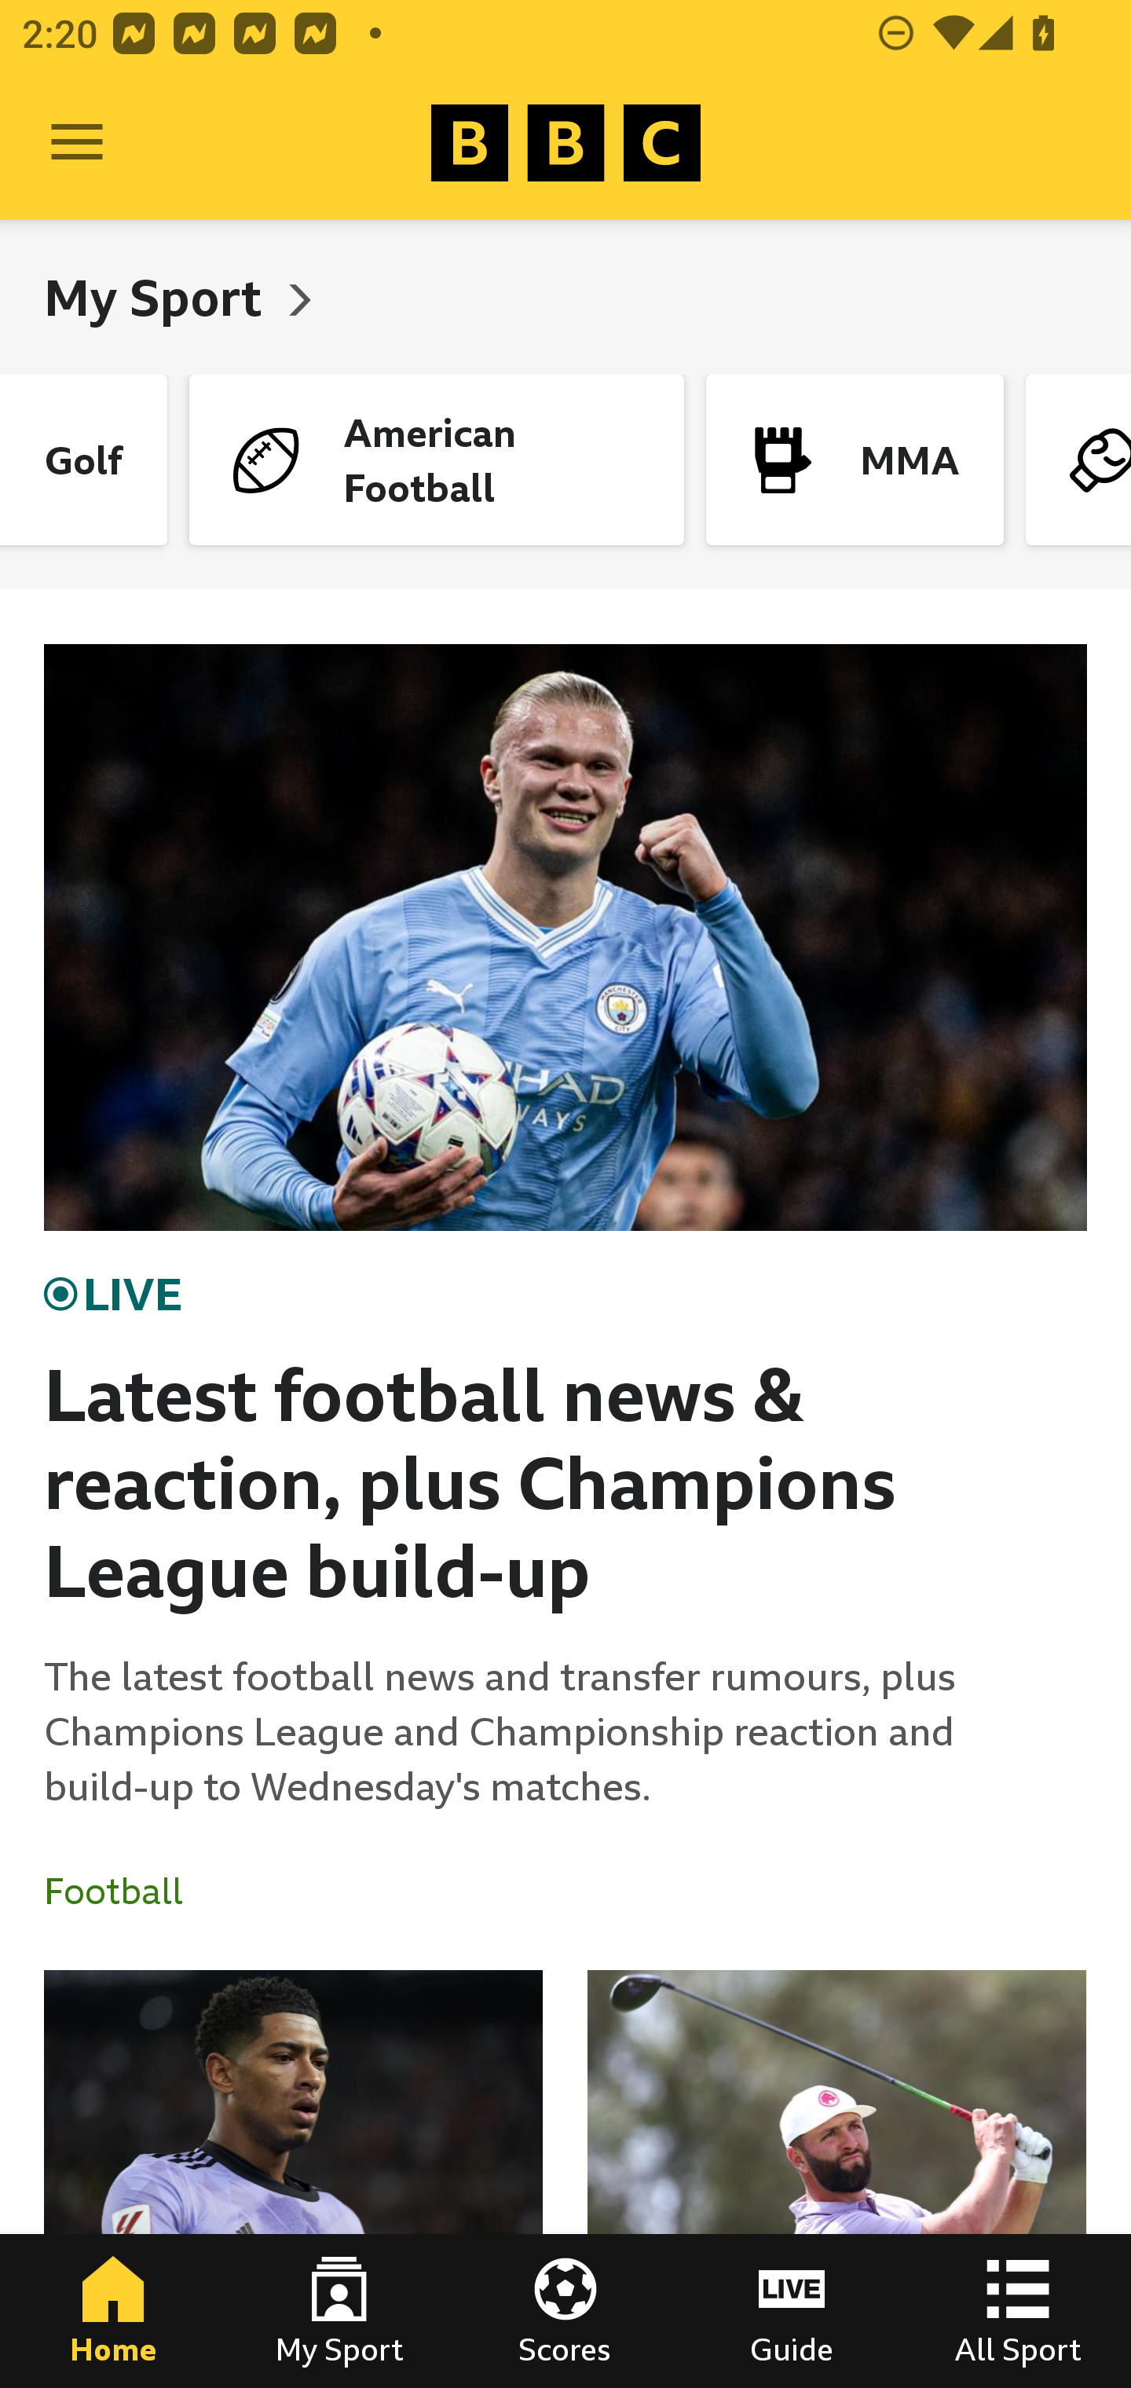  What do you see at coordinates (77, 143) in the screenshot?
I see `Open Menu` at bounding box center [77, 143].